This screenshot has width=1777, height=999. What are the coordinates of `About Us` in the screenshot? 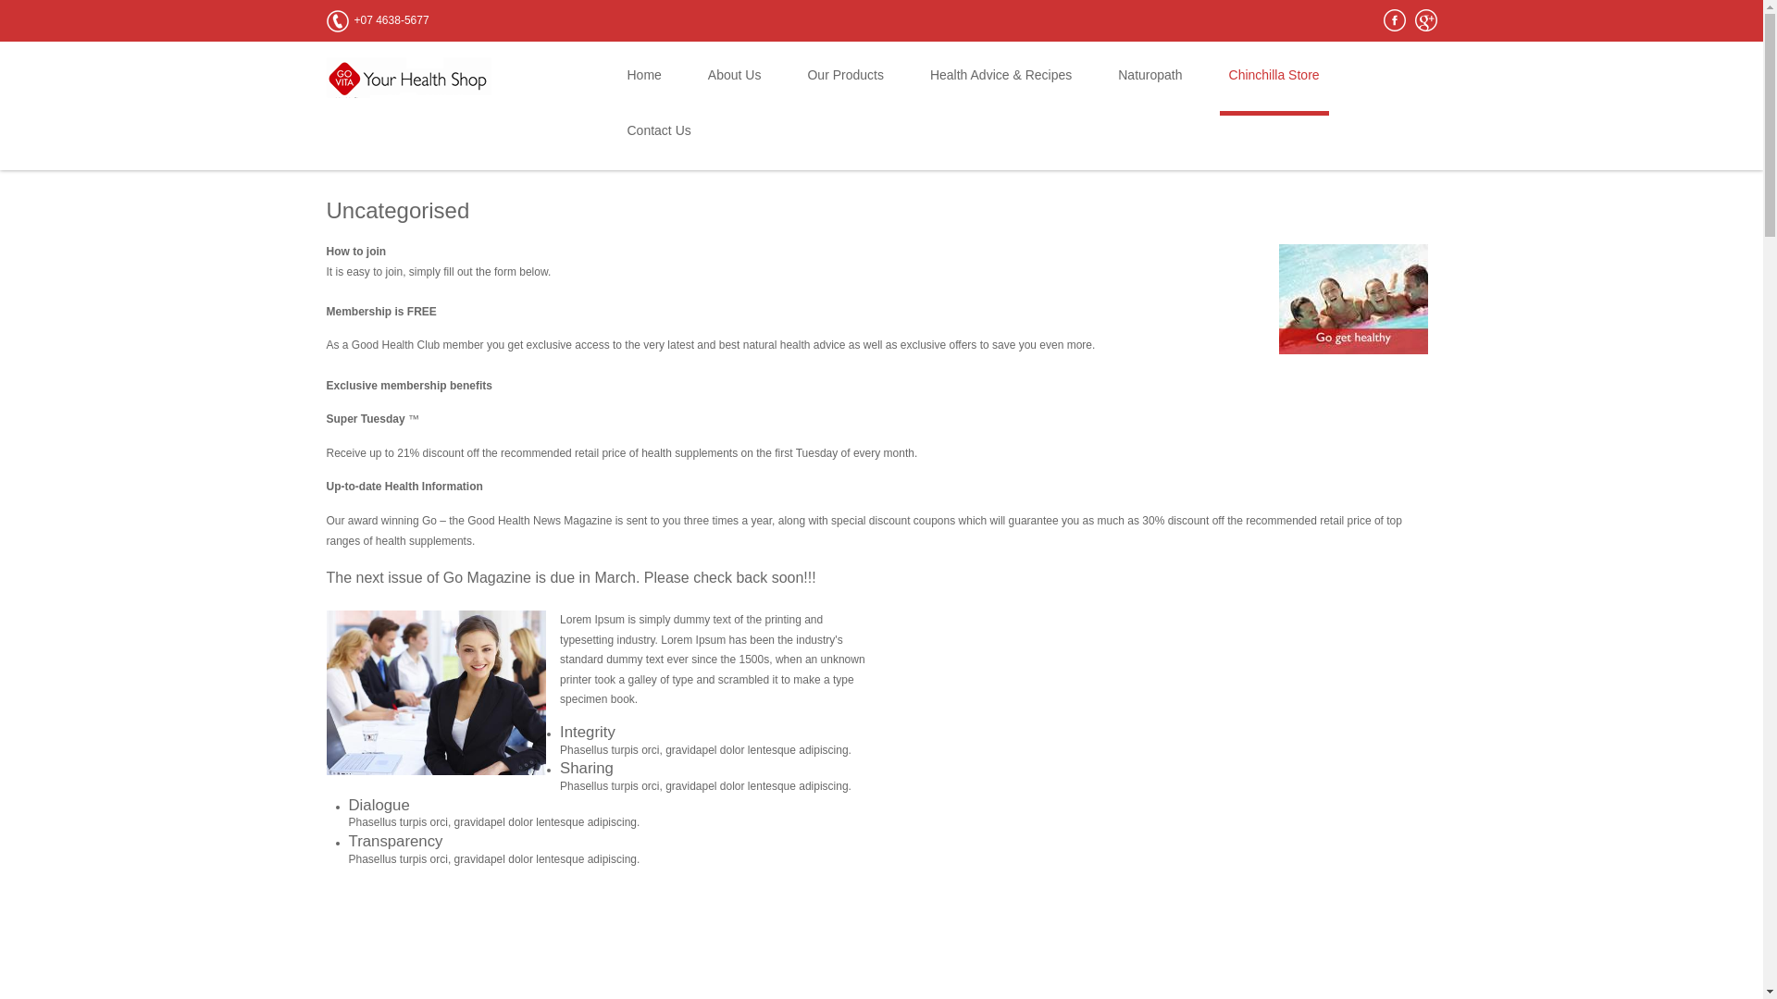 It's located at (735, 87).